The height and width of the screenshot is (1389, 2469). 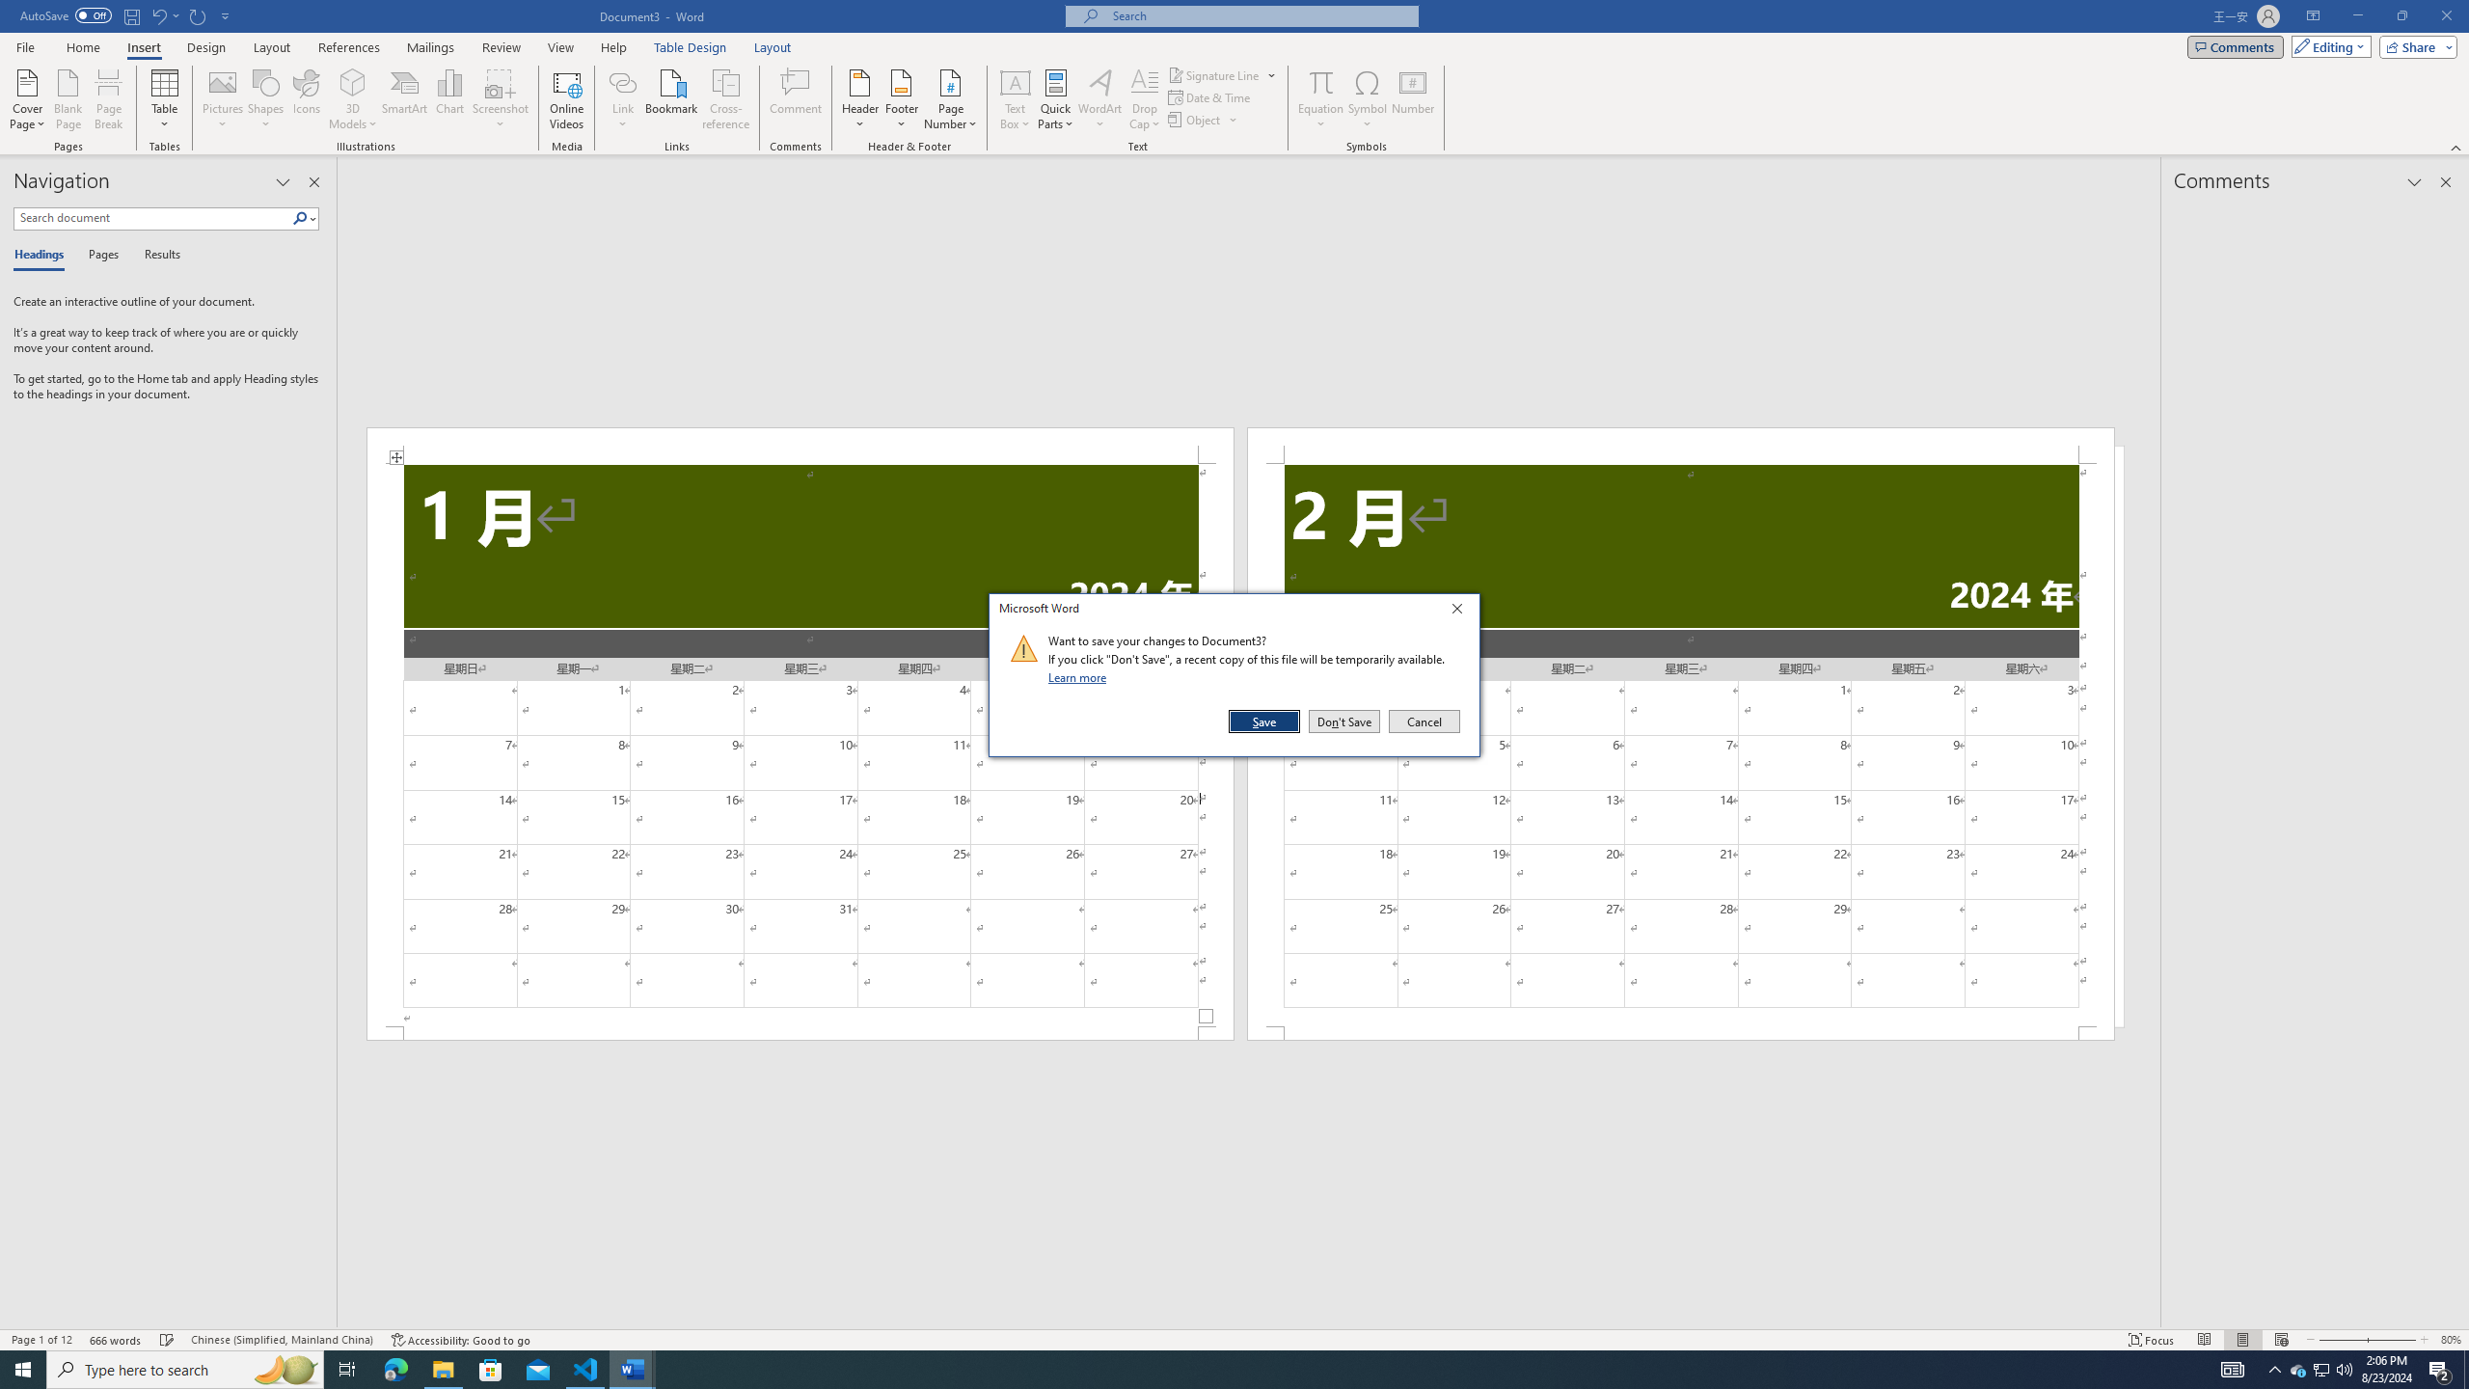 I want to click on Shapes, so click(x=266, y=99).